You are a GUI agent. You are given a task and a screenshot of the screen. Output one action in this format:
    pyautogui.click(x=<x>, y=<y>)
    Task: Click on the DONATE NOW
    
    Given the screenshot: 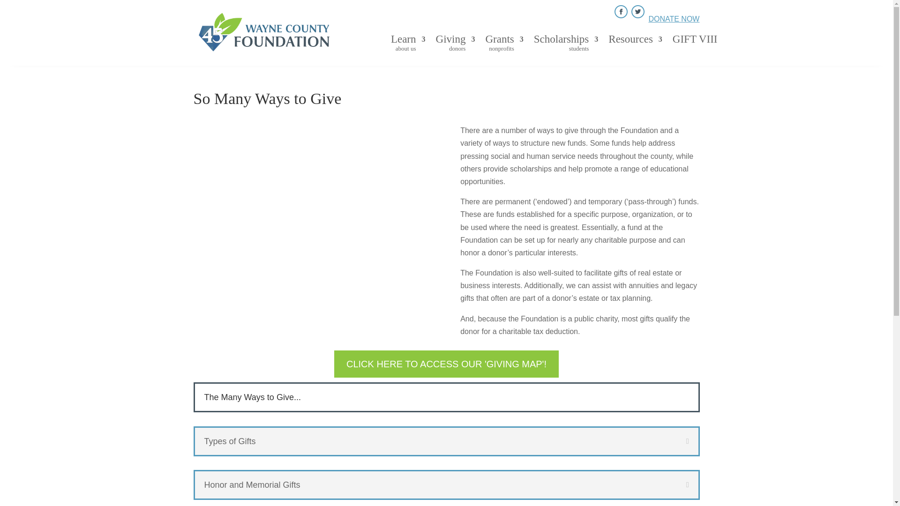 What is the action you would take?
    pyautogui.click(x=566, y=46)
    